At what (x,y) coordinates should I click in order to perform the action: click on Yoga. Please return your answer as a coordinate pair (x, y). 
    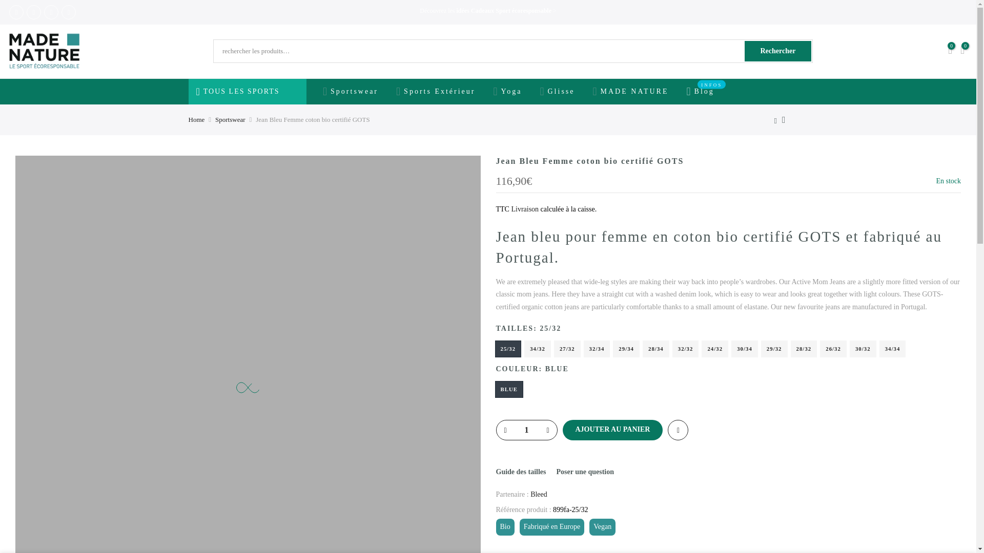
    Looking at the image, I should click on (507, 92).